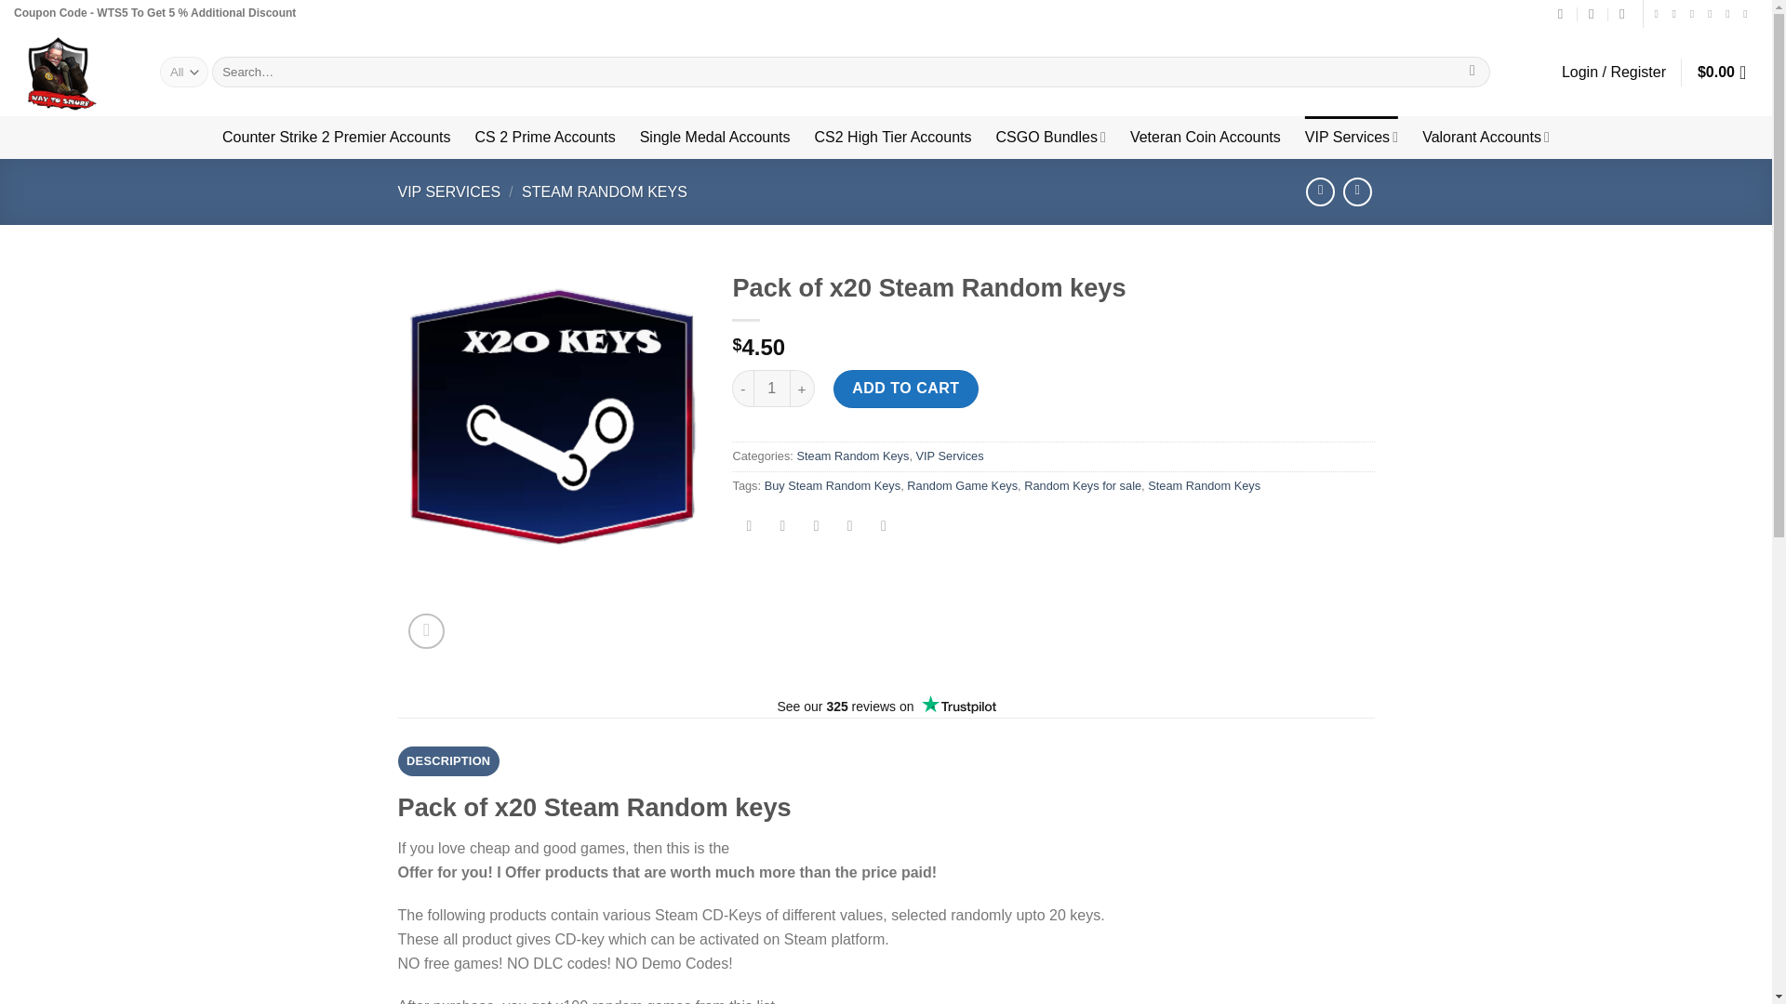 The image size is (1786, 1004). I want to click on Counter Strike 2 Premier Accounts, so click(335, 138).